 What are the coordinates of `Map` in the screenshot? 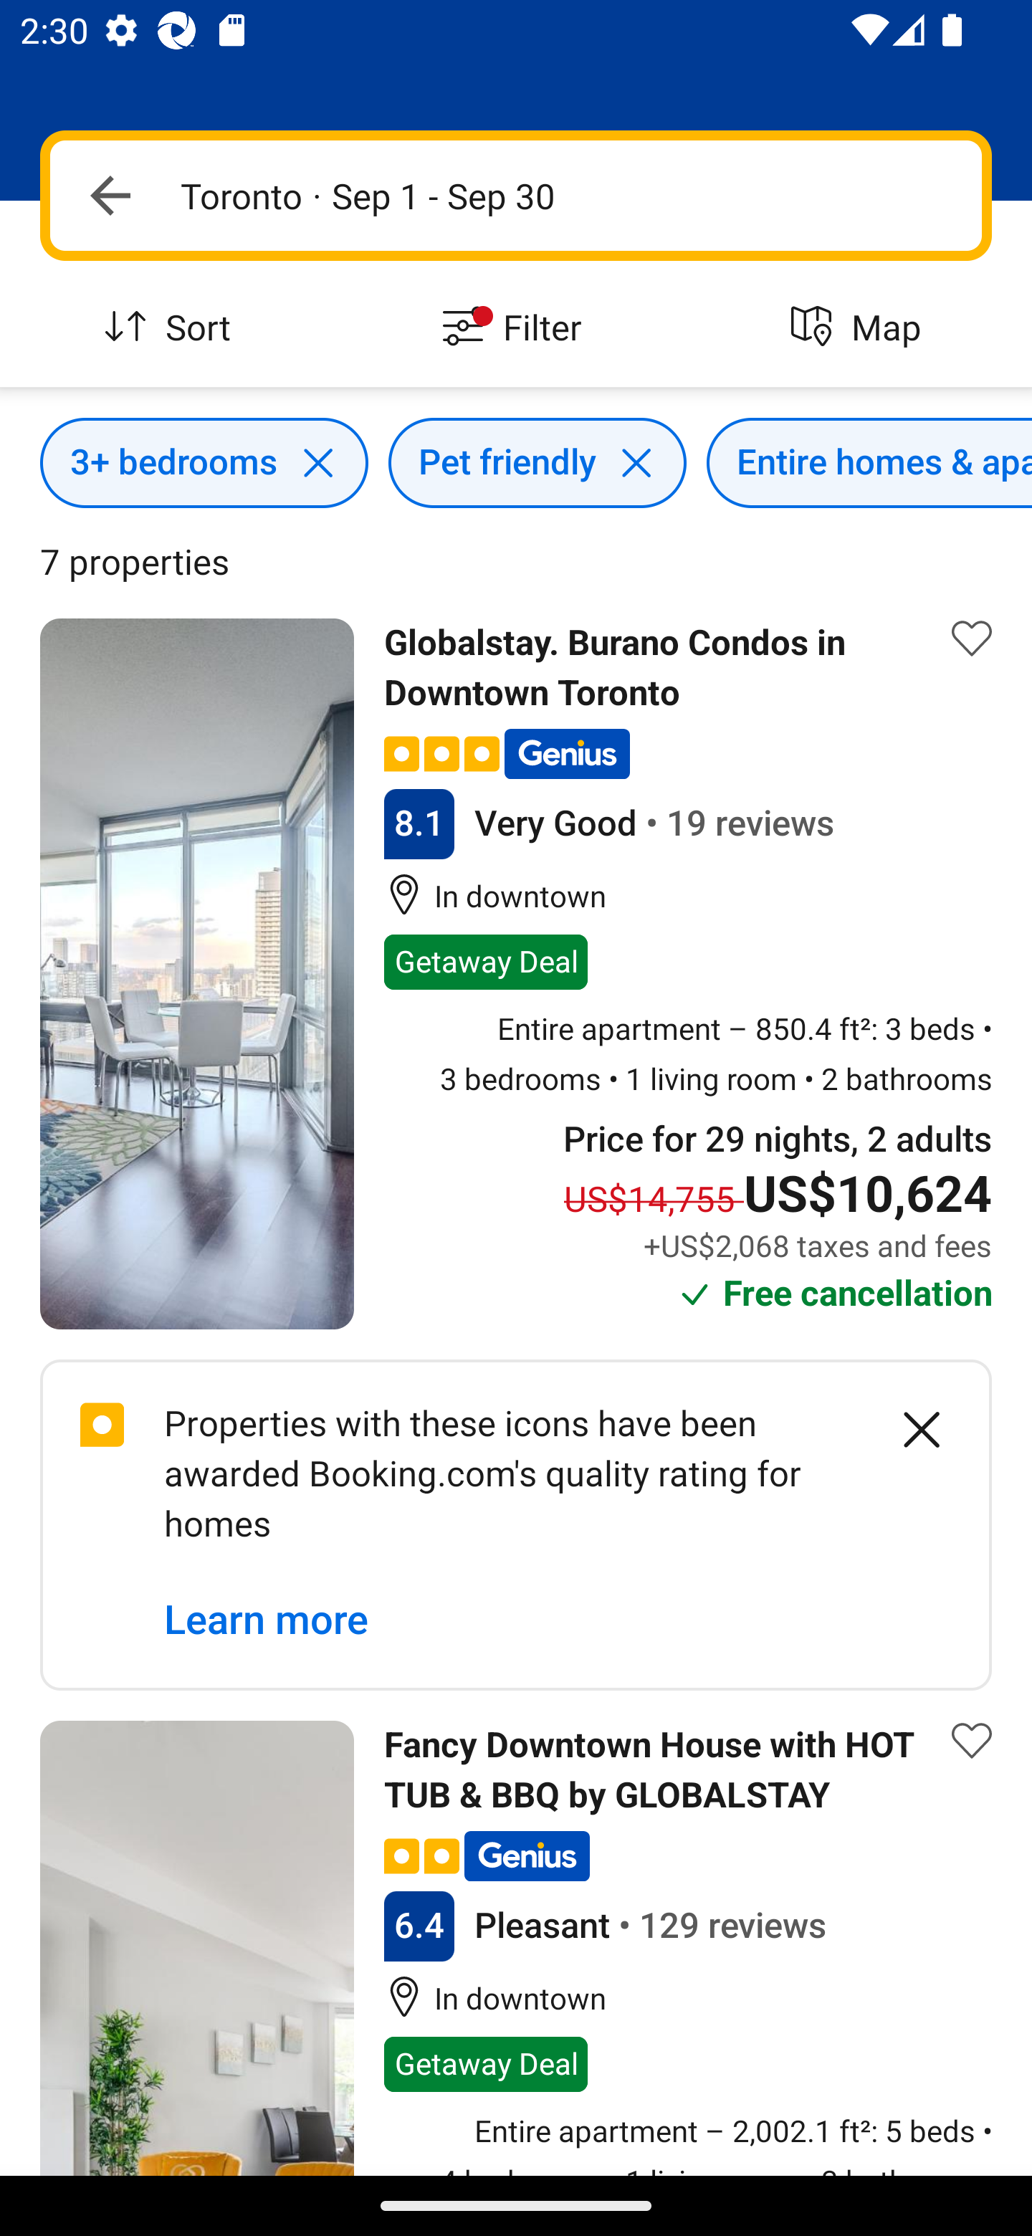 It's located at (860, 328).